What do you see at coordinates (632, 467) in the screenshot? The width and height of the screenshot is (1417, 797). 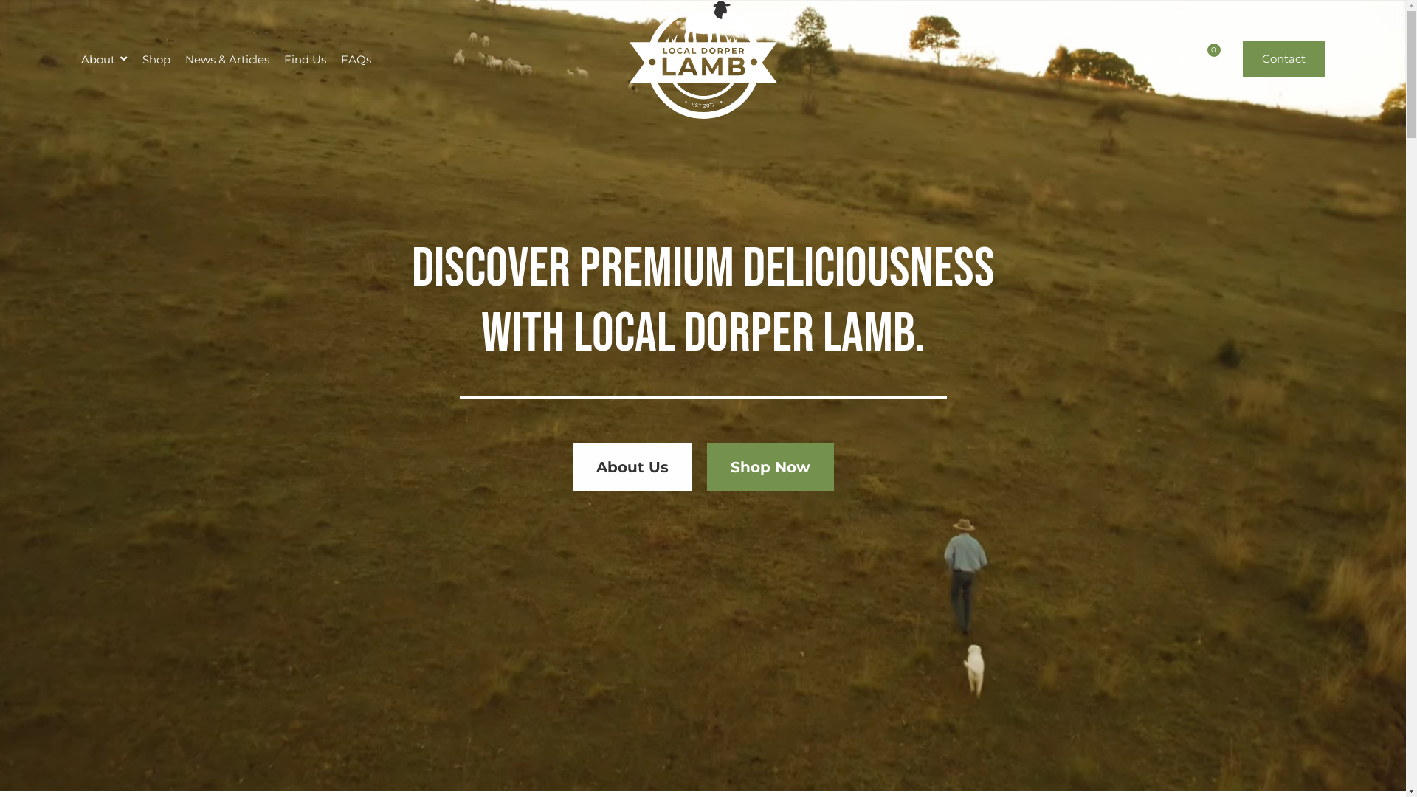 I see `About Us` at bounding box center [632, 467].